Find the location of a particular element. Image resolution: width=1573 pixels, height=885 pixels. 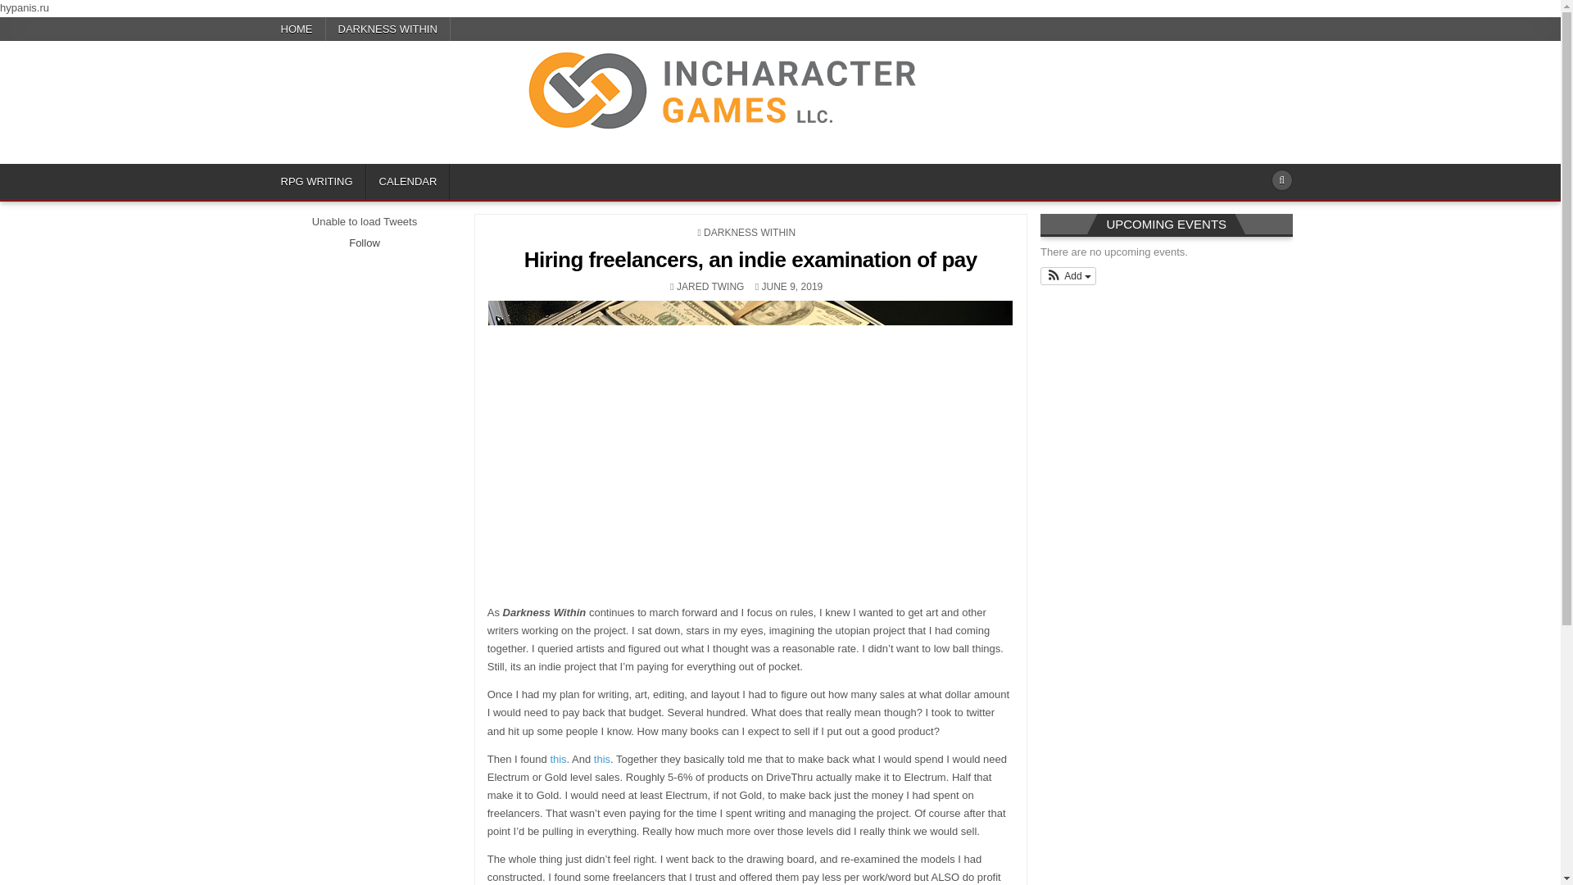

Search is located at coordinates (1281, 180).